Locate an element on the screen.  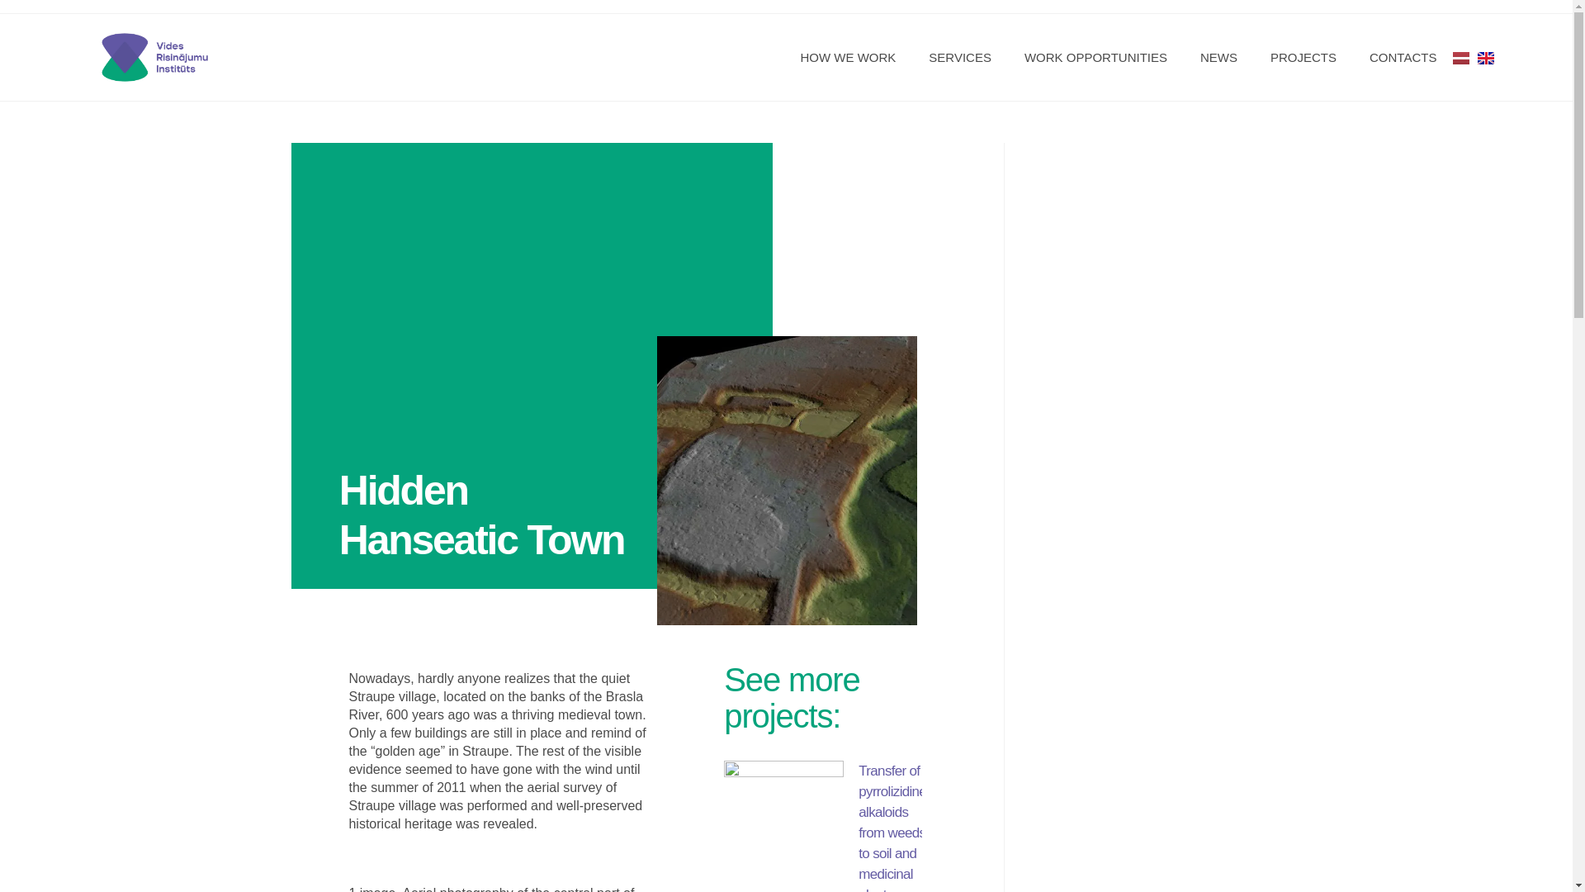
HOW WE WORK is located at coordinates (849, 58).